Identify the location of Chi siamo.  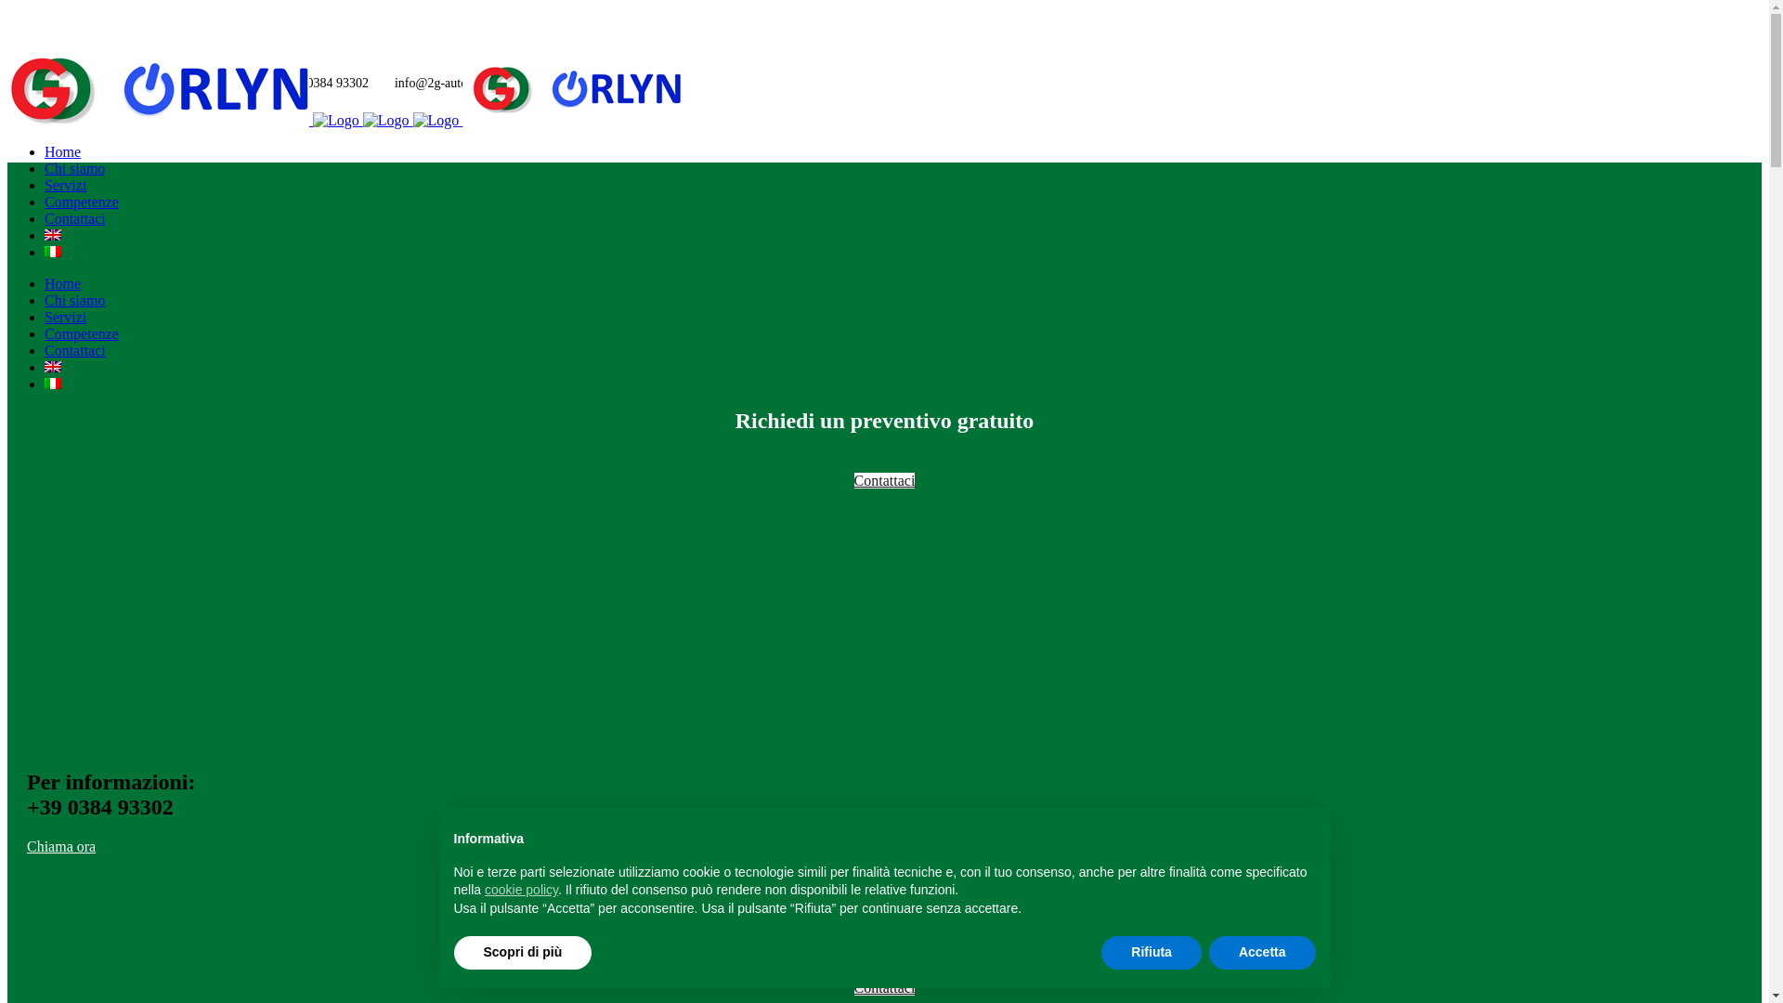
(74, 301).